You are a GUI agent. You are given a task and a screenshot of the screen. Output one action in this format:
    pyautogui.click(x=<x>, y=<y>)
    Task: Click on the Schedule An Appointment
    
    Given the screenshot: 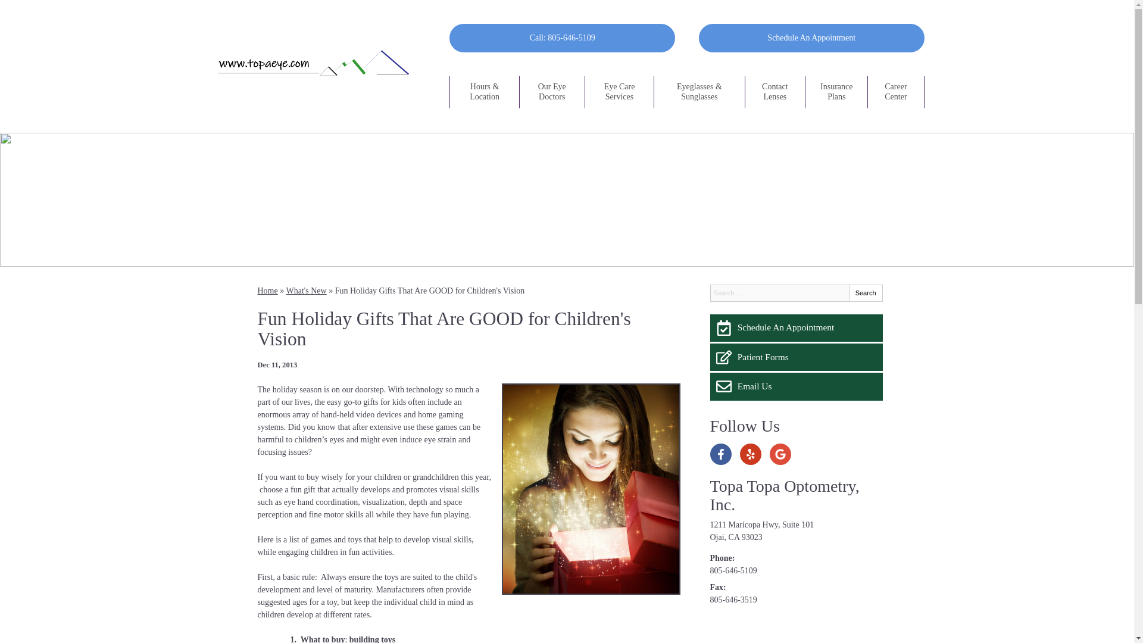 What is the action you would take?
    pyautogui.click(x=796, y=327)
    